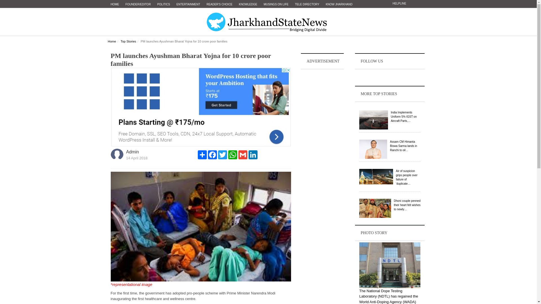  What do you see at coordinates (223, 155) in the screenshot?
I see `Twitter` at bounding box center [223, 155].